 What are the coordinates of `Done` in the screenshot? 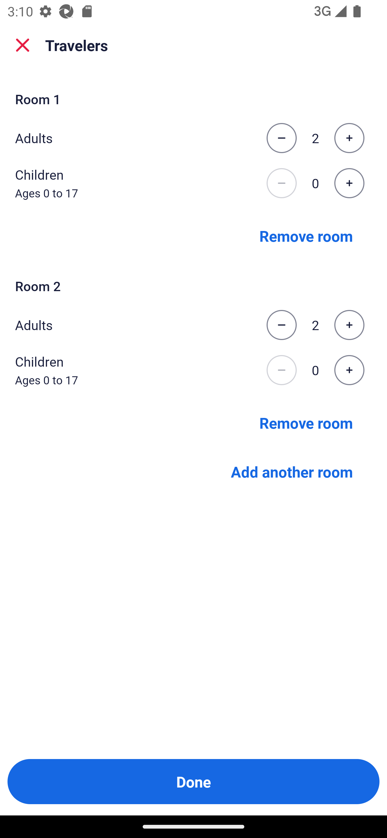 It's located at (193, 782).